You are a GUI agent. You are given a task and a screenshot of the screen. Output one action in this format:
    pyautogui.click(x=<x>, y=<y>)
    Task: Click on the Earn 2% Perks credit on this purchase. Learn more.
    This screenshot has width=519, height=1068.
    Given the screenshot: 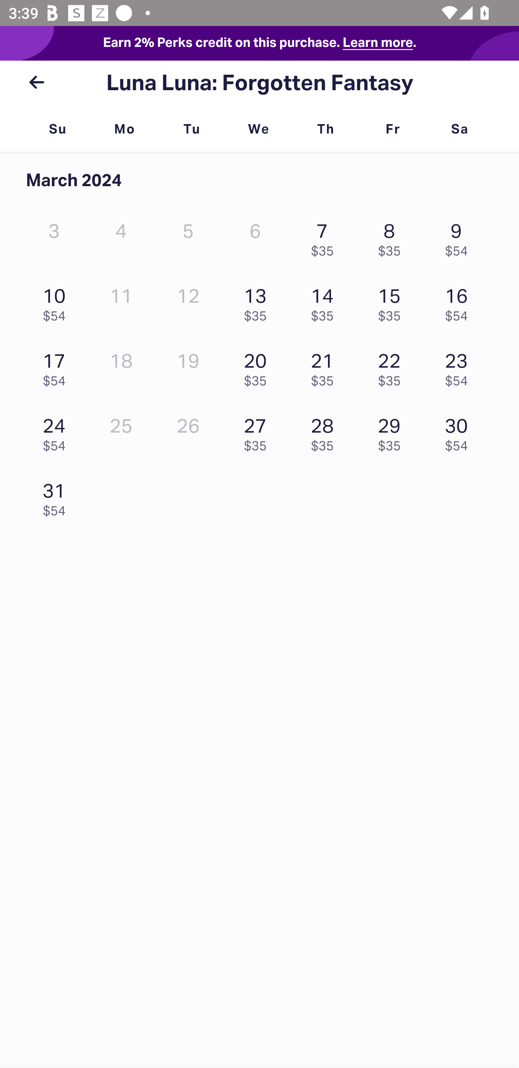 What is the action you would take?
    pyautogui.click(x=259, y=43)
    